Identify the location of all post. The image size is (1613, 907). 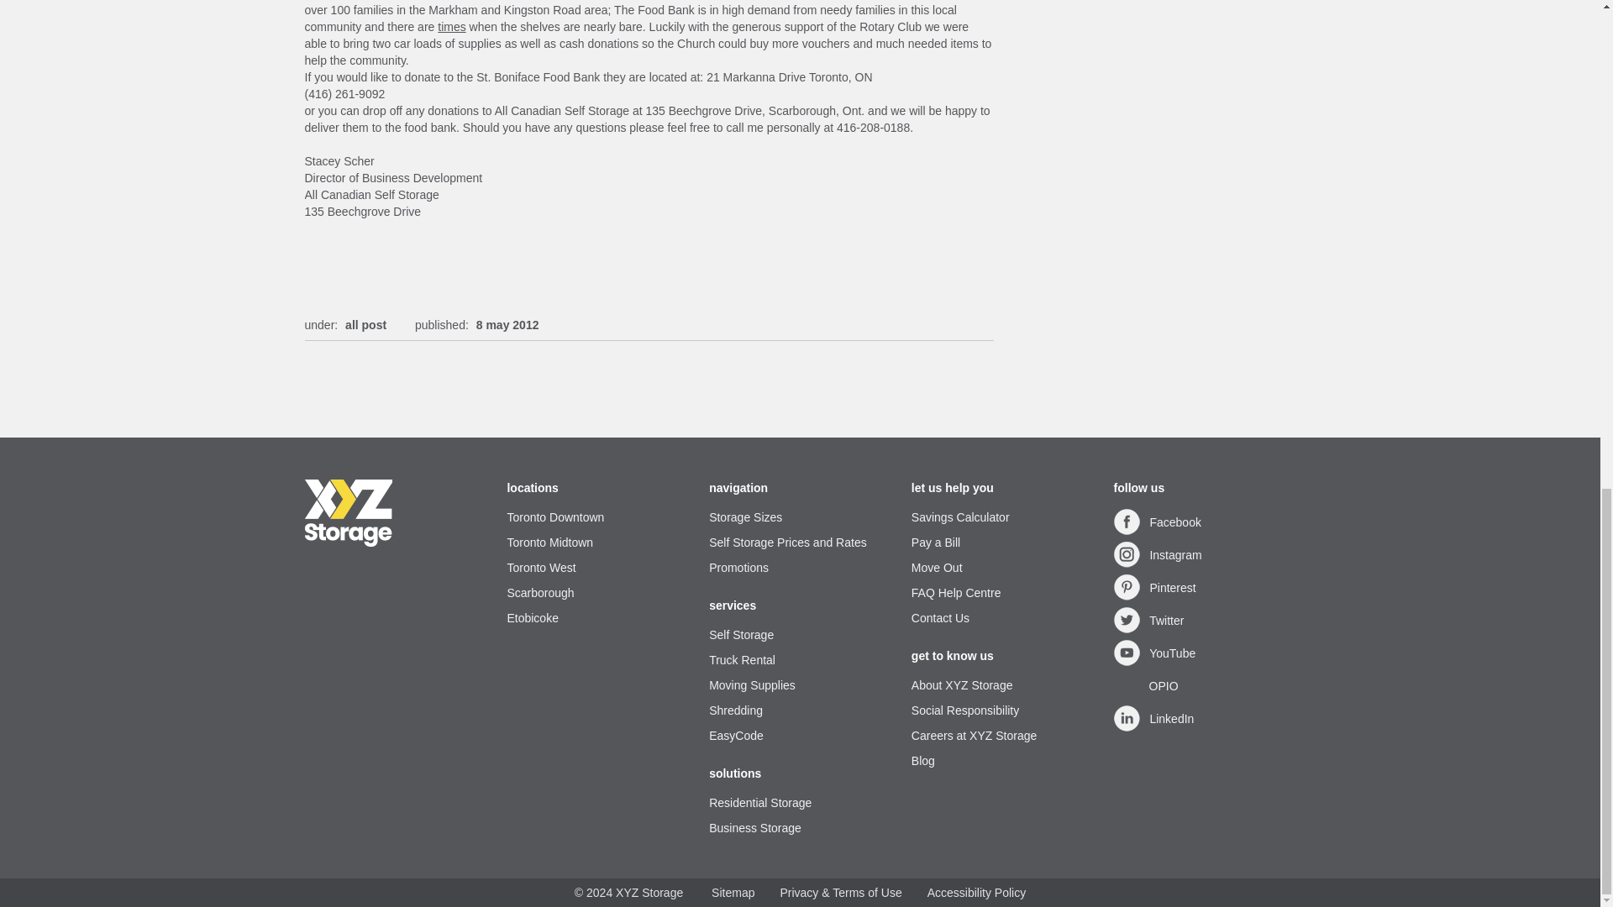
(365, 325).